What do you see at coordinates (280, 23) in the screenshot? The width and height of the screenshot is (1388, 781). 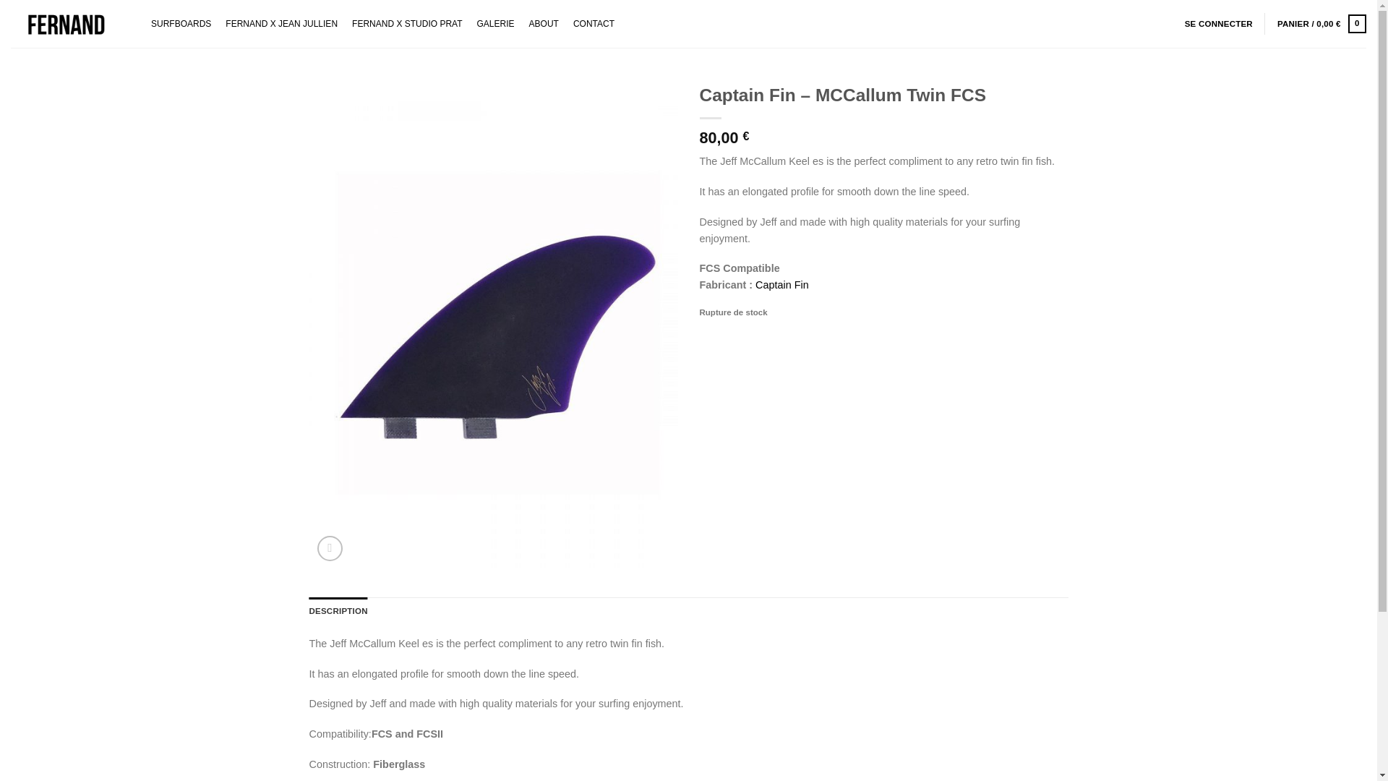 I see `FERNAND X JEAN JULLIEN` at bounding box center [280, 23].